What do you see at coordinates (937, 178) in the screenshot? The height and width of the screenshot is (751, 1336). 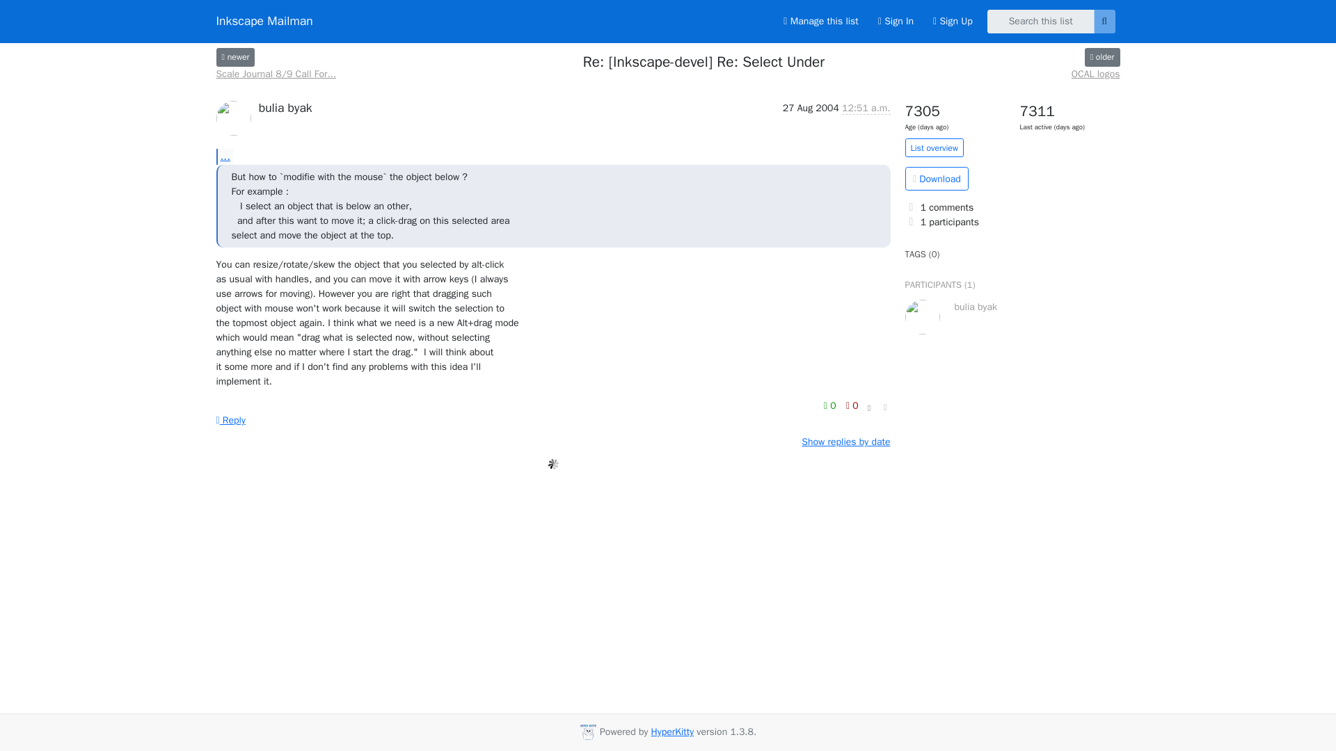 I see `Download` at bounding box center [937, 178].